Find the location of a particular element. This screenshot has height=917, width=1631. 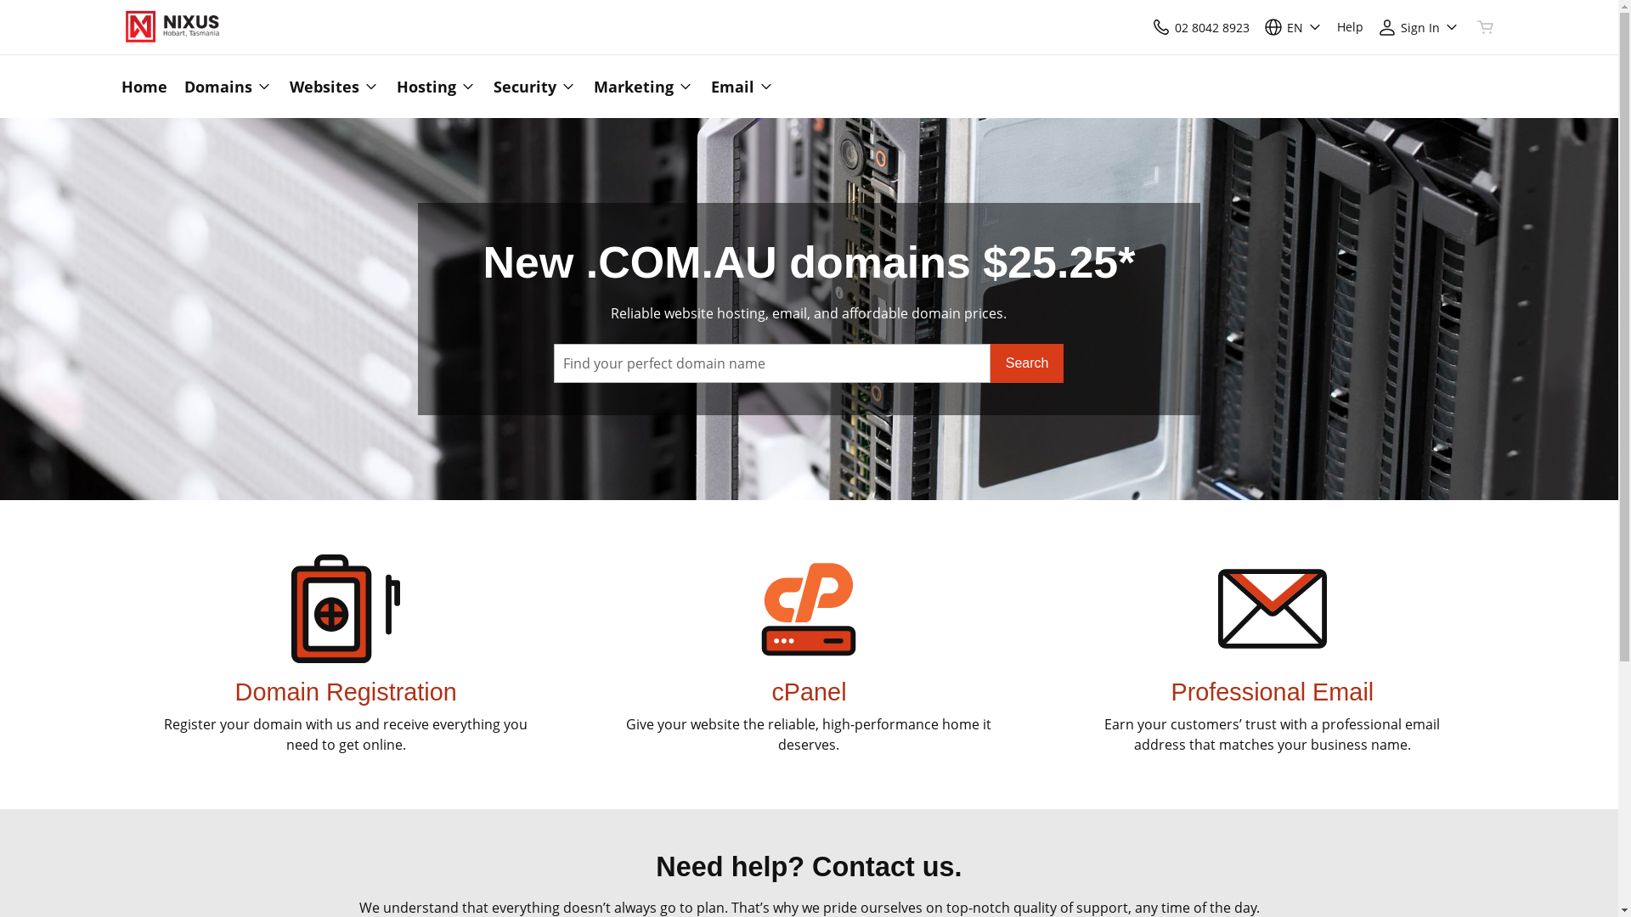

Search is located at coordinates (1028, 363).